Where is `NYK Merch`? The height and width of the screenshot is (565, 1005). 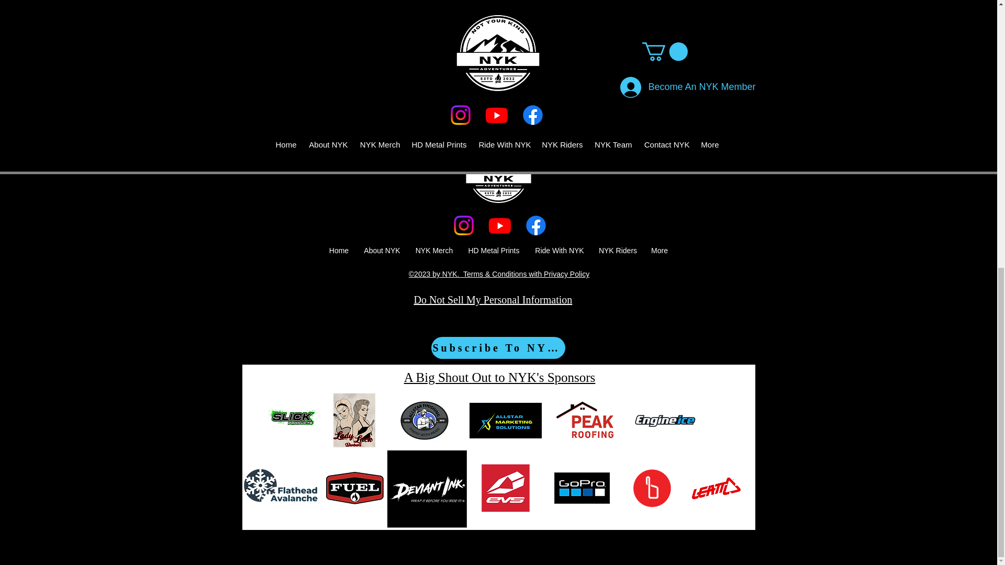 NYK Merch is located at coordinates (434, 251).